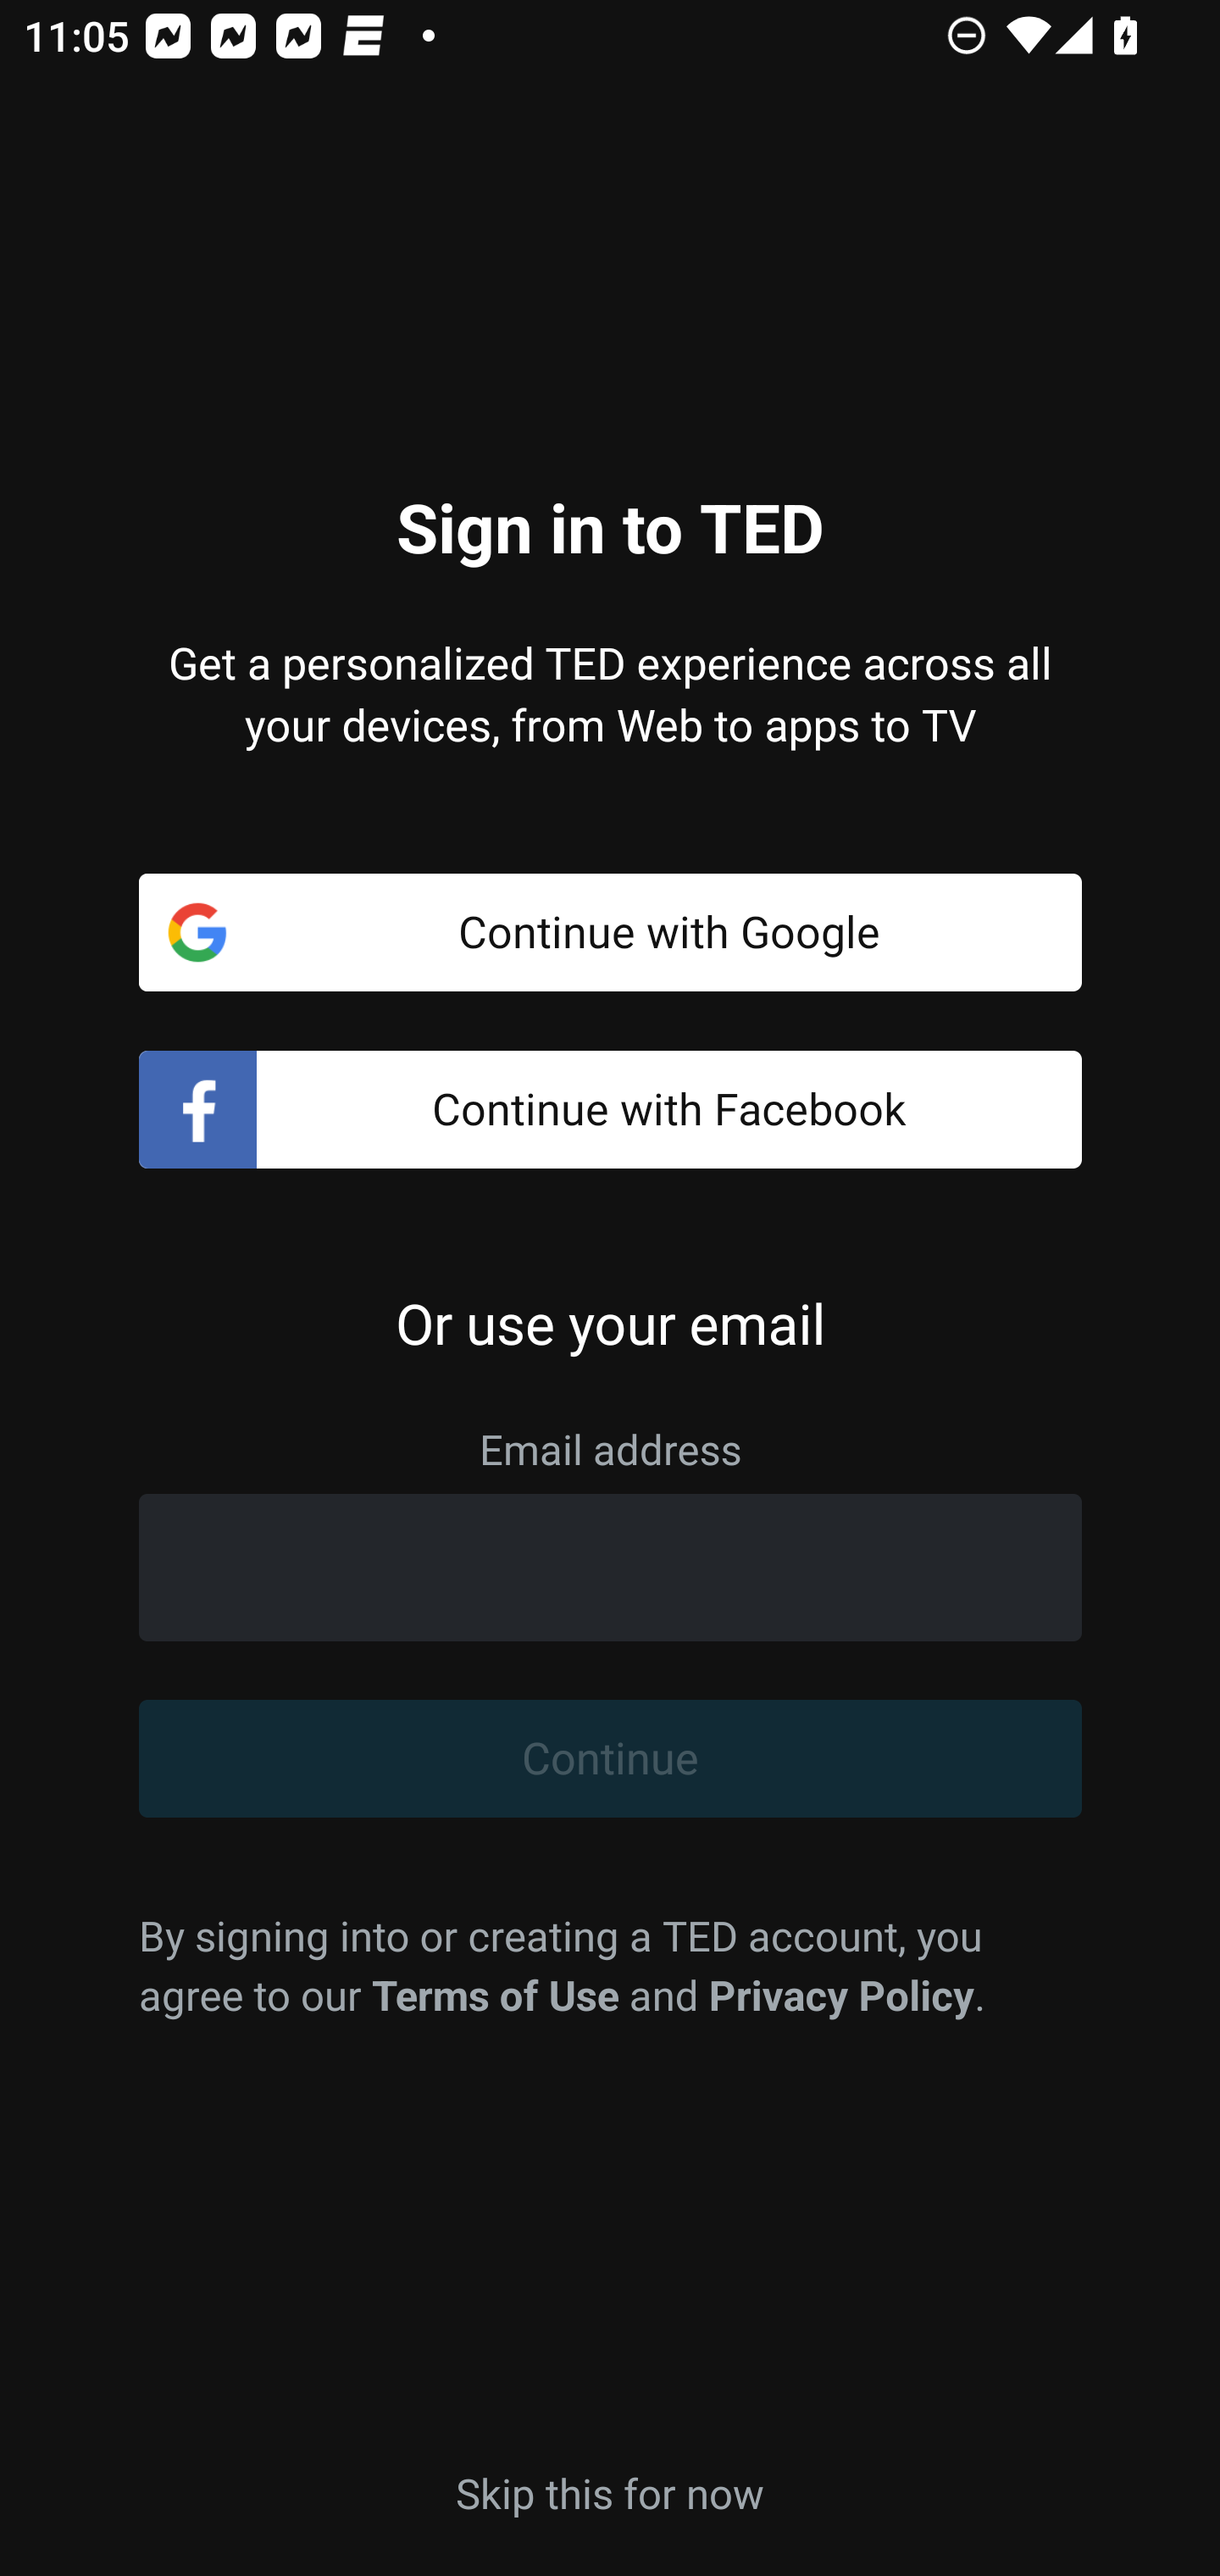  Describe the element at coordinates (610, 1759) in the screenshot. I see `Continue` at that location.